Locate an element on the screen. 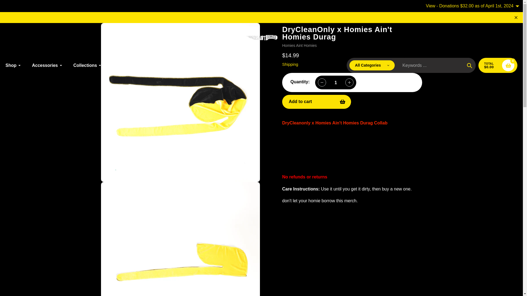 The height and width of the screenshot is (296, 527). My Account is located at coordinates (462, 38).